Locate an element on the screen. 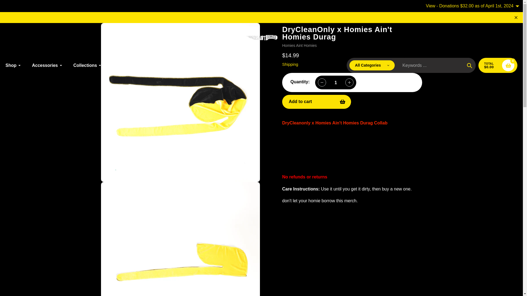 The height and width of the screenshot is (296, 527). My Account is located at coordinates (462, 38).